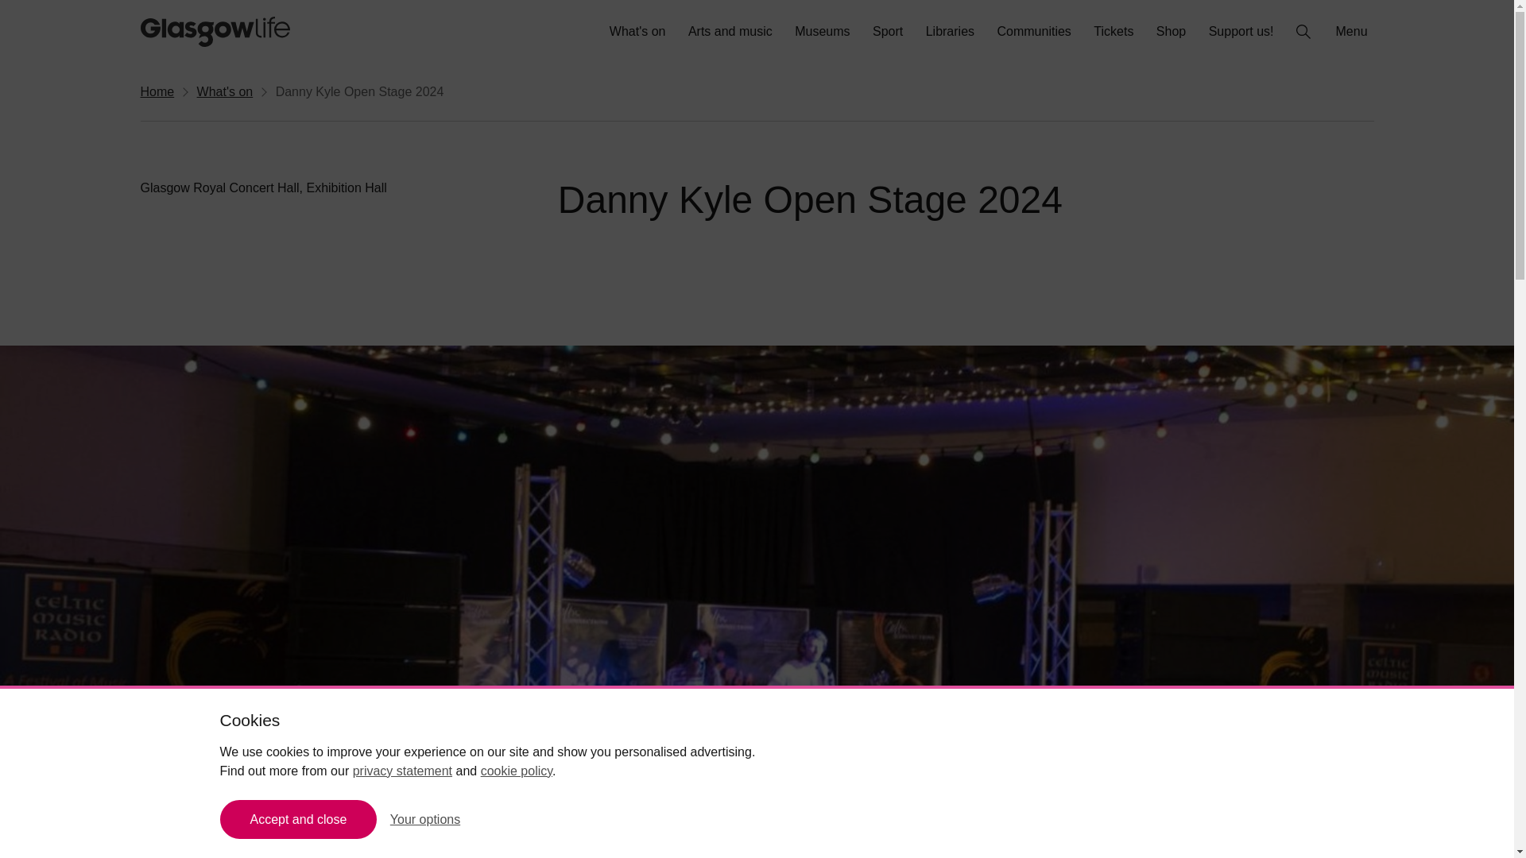 The width and height of the screenshot is (1526, 858). What do you see at coordinates (1114, 32) in the screenshot?
I see `Tickets` at bounding box center [1114, 32].